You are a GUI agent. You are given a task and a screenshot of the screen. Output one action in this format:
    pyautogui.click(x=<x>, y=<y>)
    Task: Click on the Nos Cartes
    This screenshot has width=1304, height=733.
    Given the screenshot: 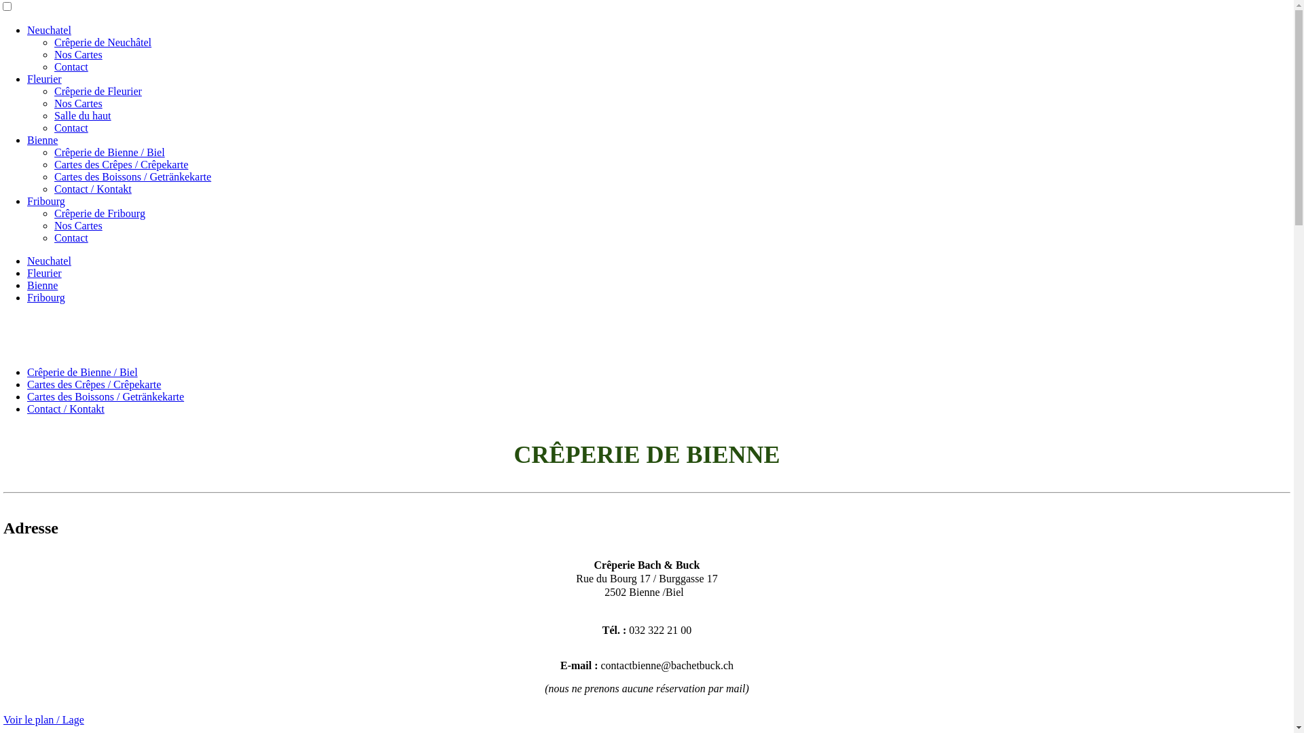 What is the action you would take?
    pyautogui.click(x=79, y=225)
    